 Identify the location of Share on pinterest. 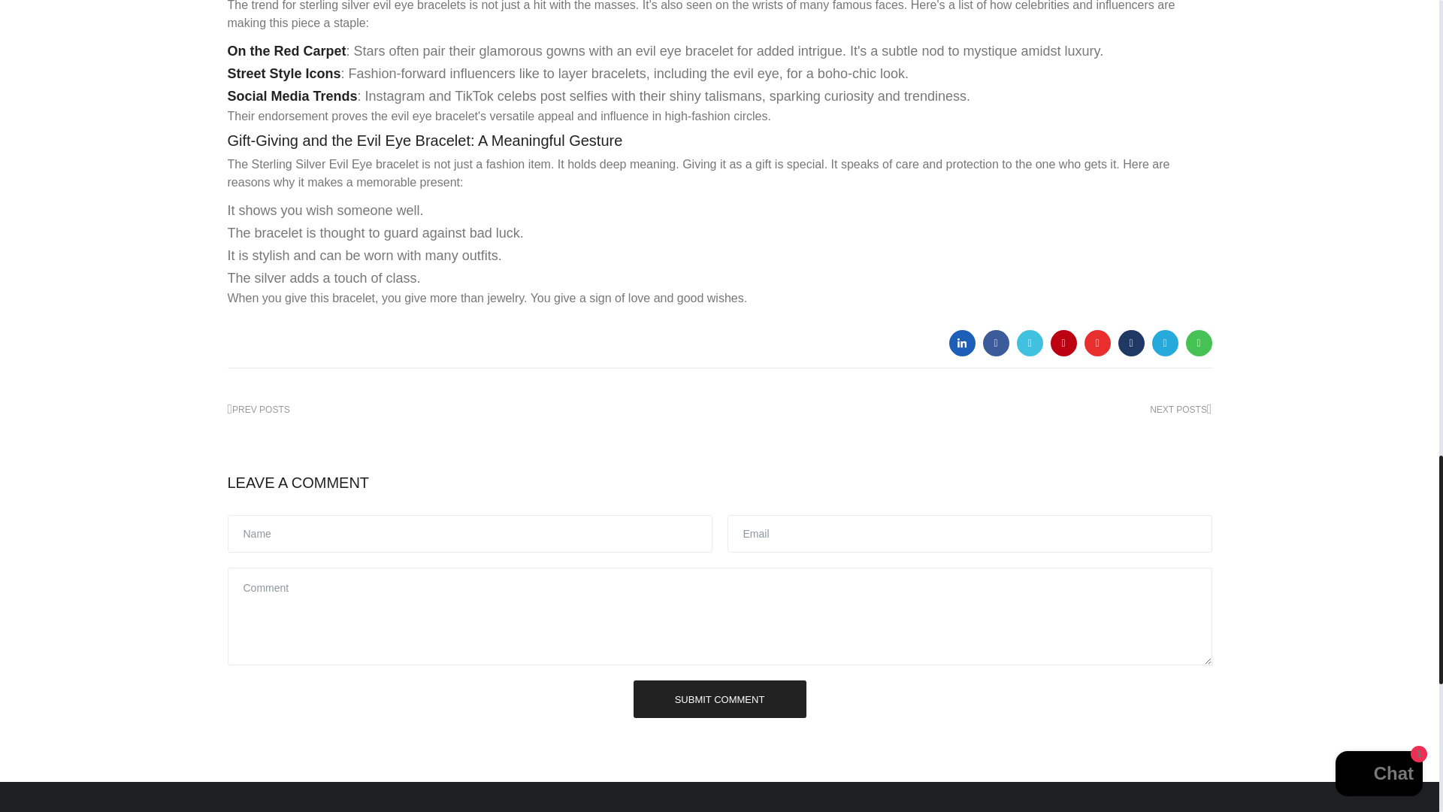
(1096, 343).